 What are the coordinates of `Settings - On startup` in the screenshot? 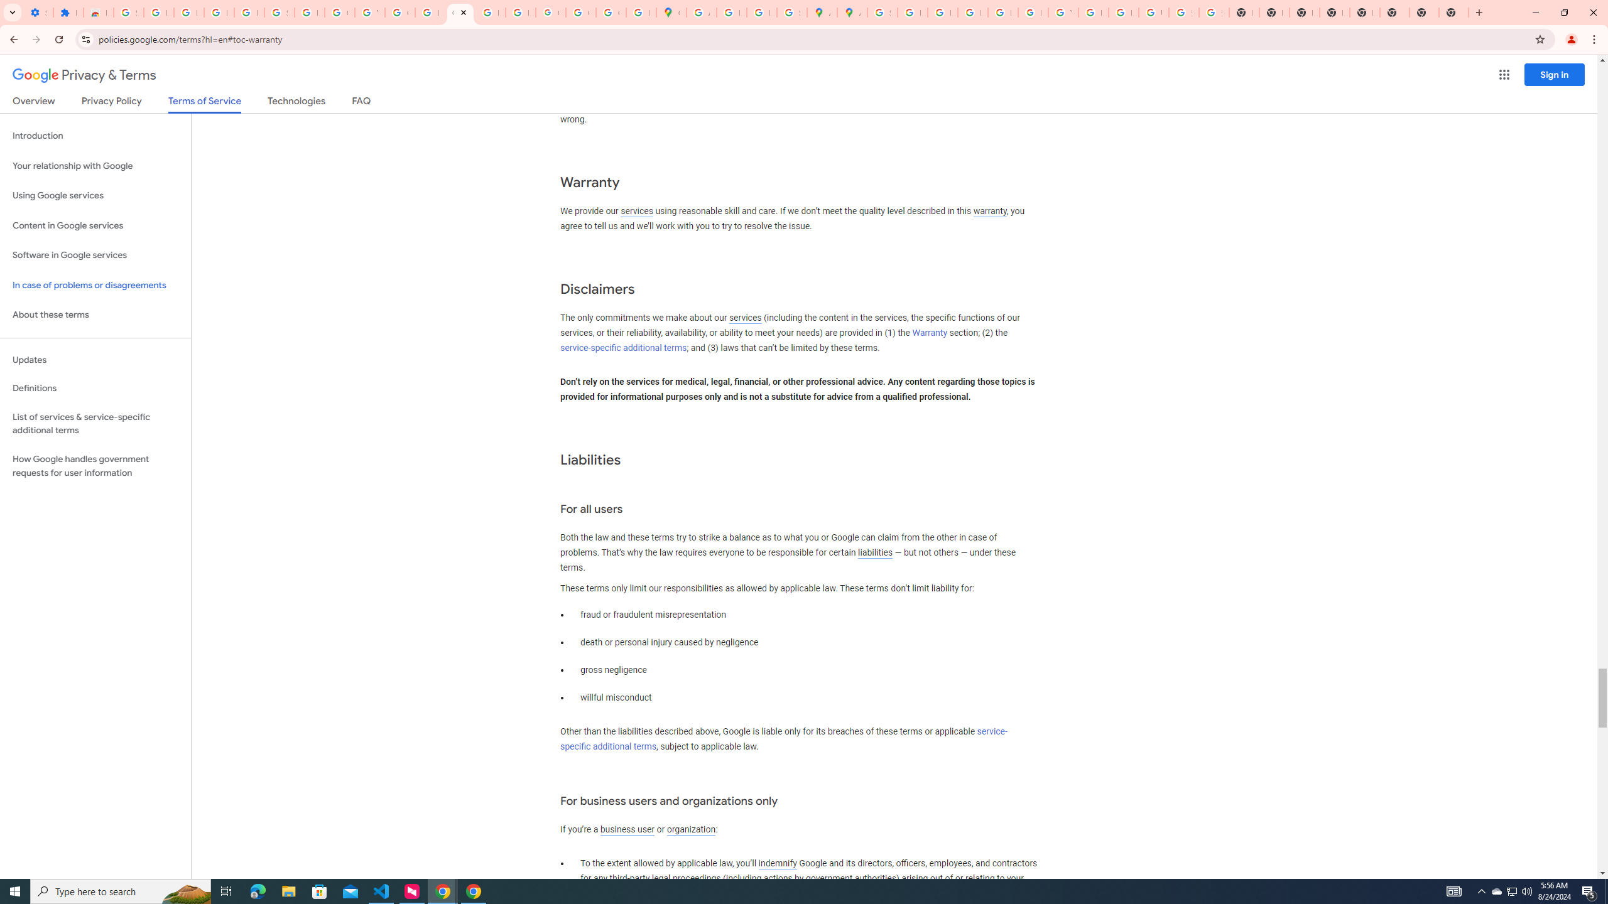 It's located at (38, 13).